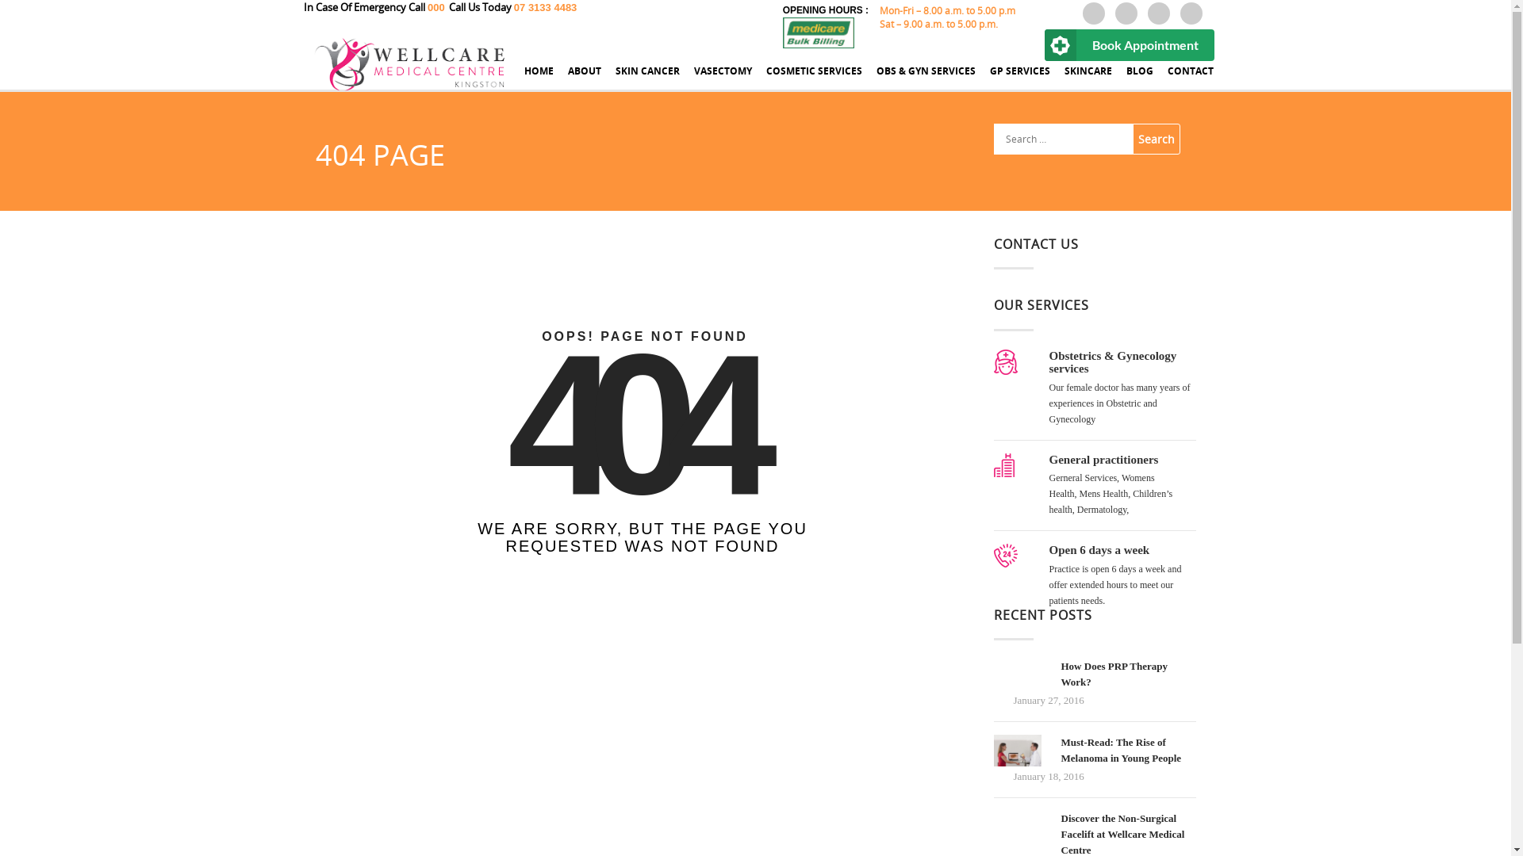  What do you see at coordinates (814, 78) in the screenshot?
I see `COSMETIC SERVICES` at bounding box center [814, 78].